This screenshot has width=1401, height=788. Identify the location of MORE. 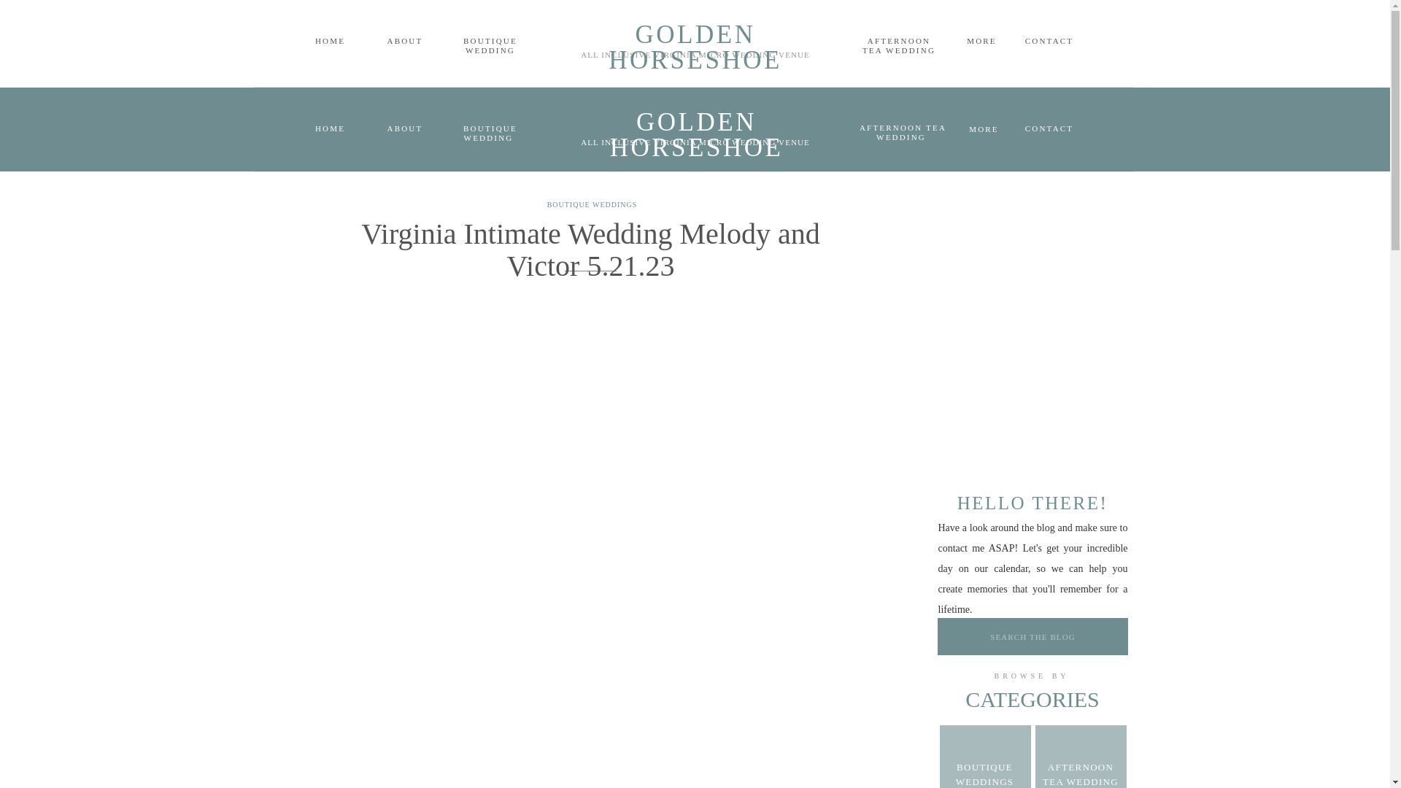
(984, 128).